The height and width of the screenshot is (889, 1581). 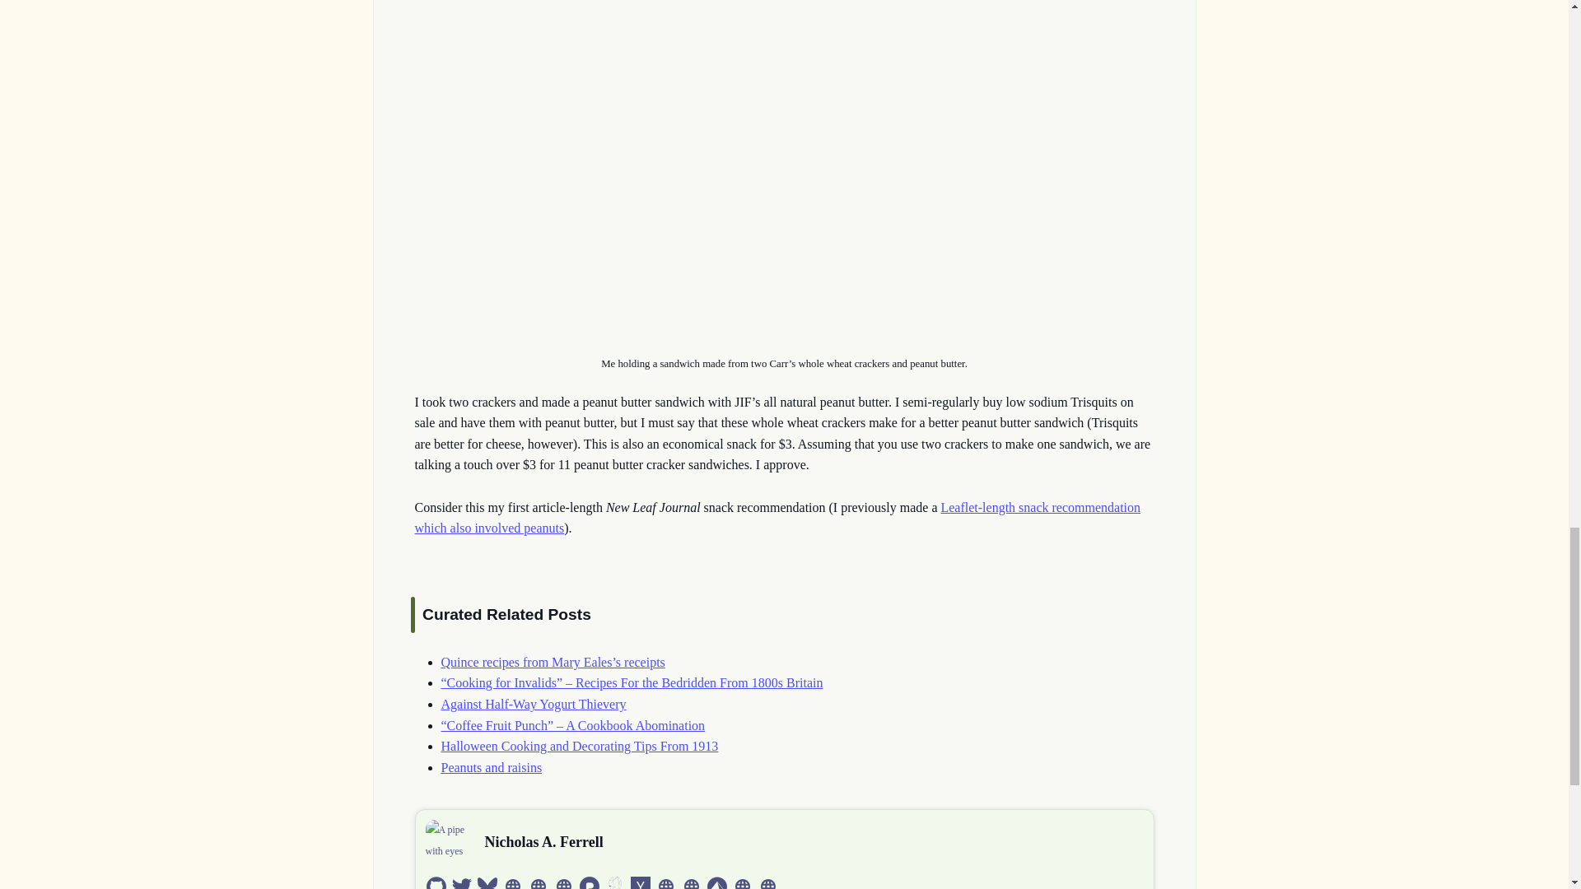 I want to click on Halloween Cooking and Decorating Tips From 1913, so click(x=580, y=746).